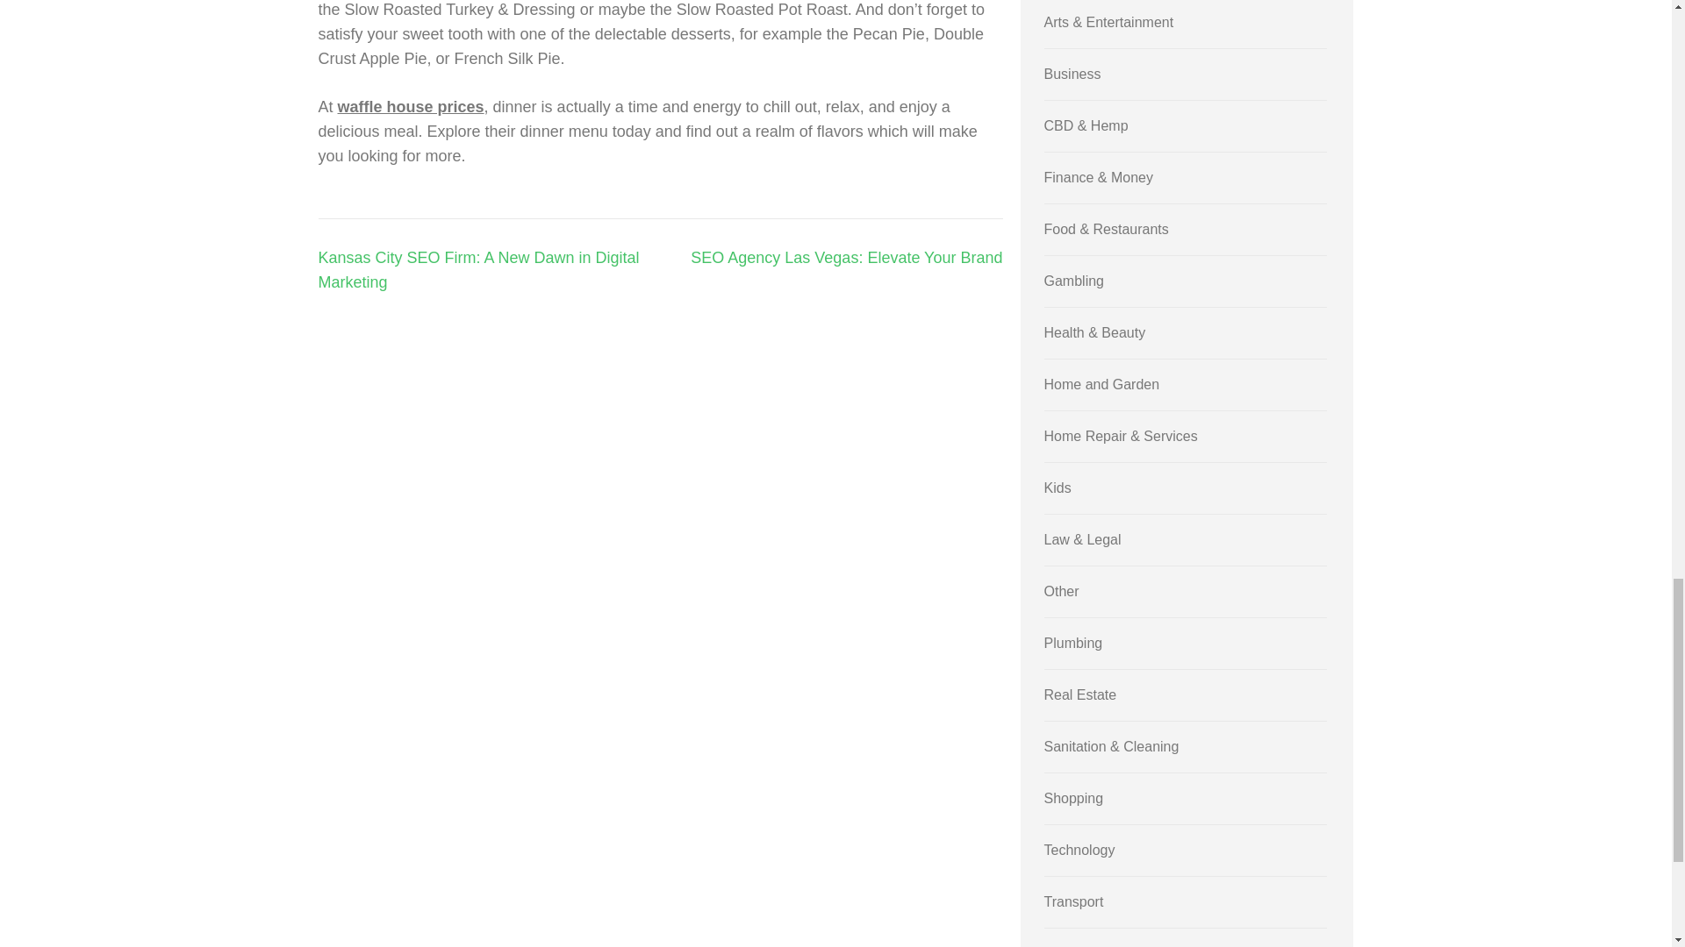  What do you see at coordinates (411, 107) in the screenshot?
I see `waffle house prices` at bounding box center [411, 107].